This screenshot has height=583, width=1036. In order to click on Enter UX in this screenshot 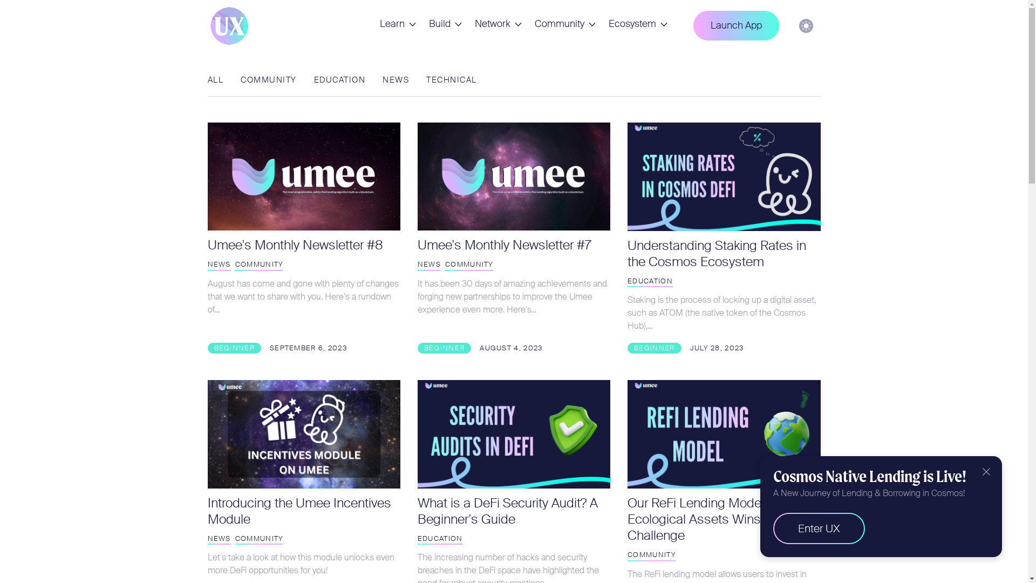, I will do `click(819, 528)`.